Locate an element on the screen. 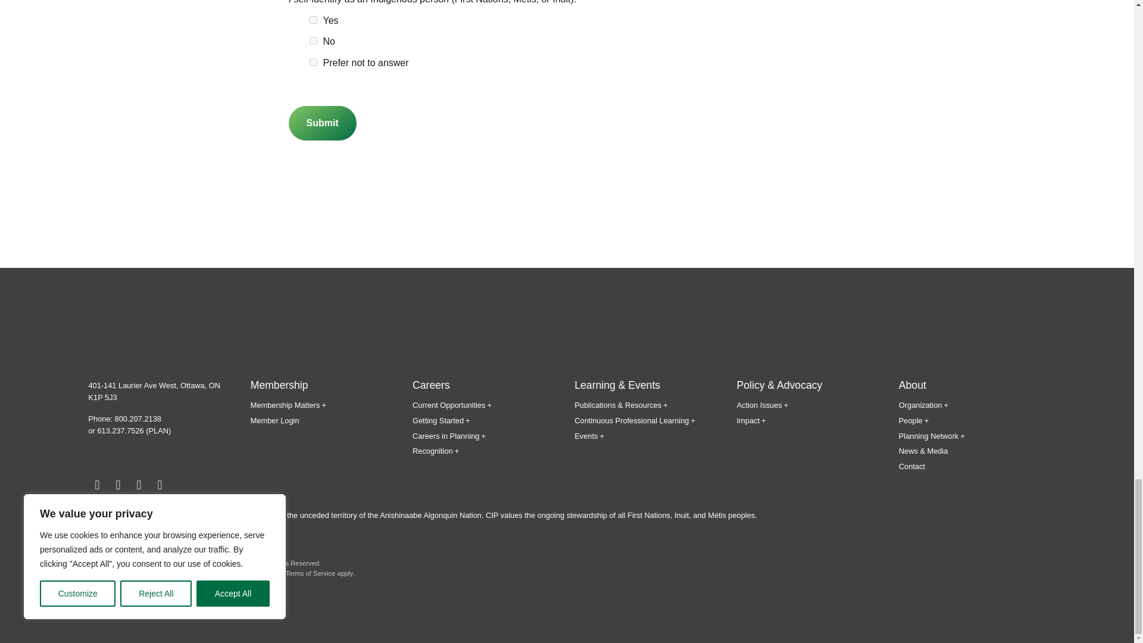  Visit our instagram account is located at coordinates (138, 485).